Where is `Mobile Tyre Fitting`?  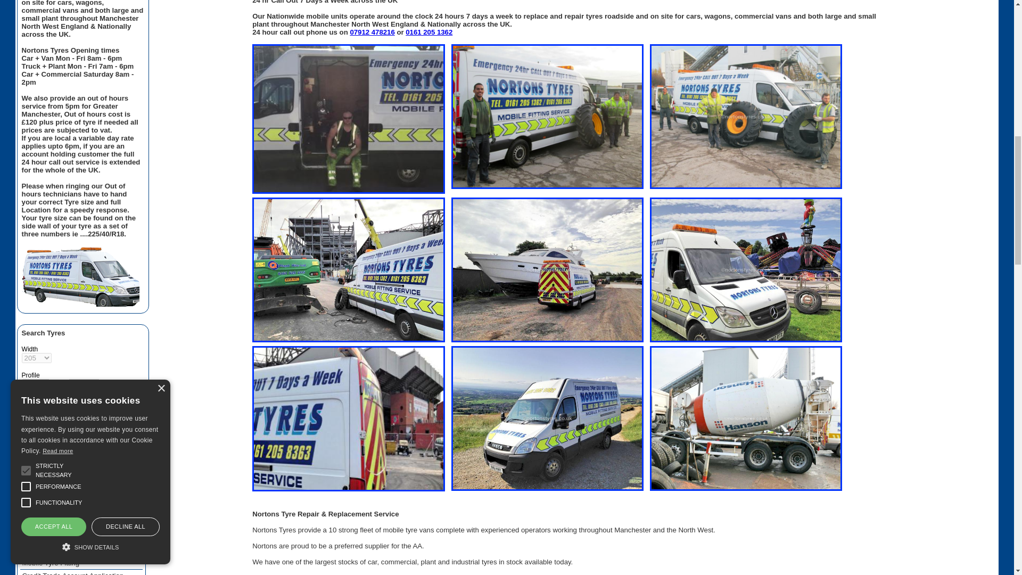 Mobile Tyre Fitting is located at coordinates (81, 563).